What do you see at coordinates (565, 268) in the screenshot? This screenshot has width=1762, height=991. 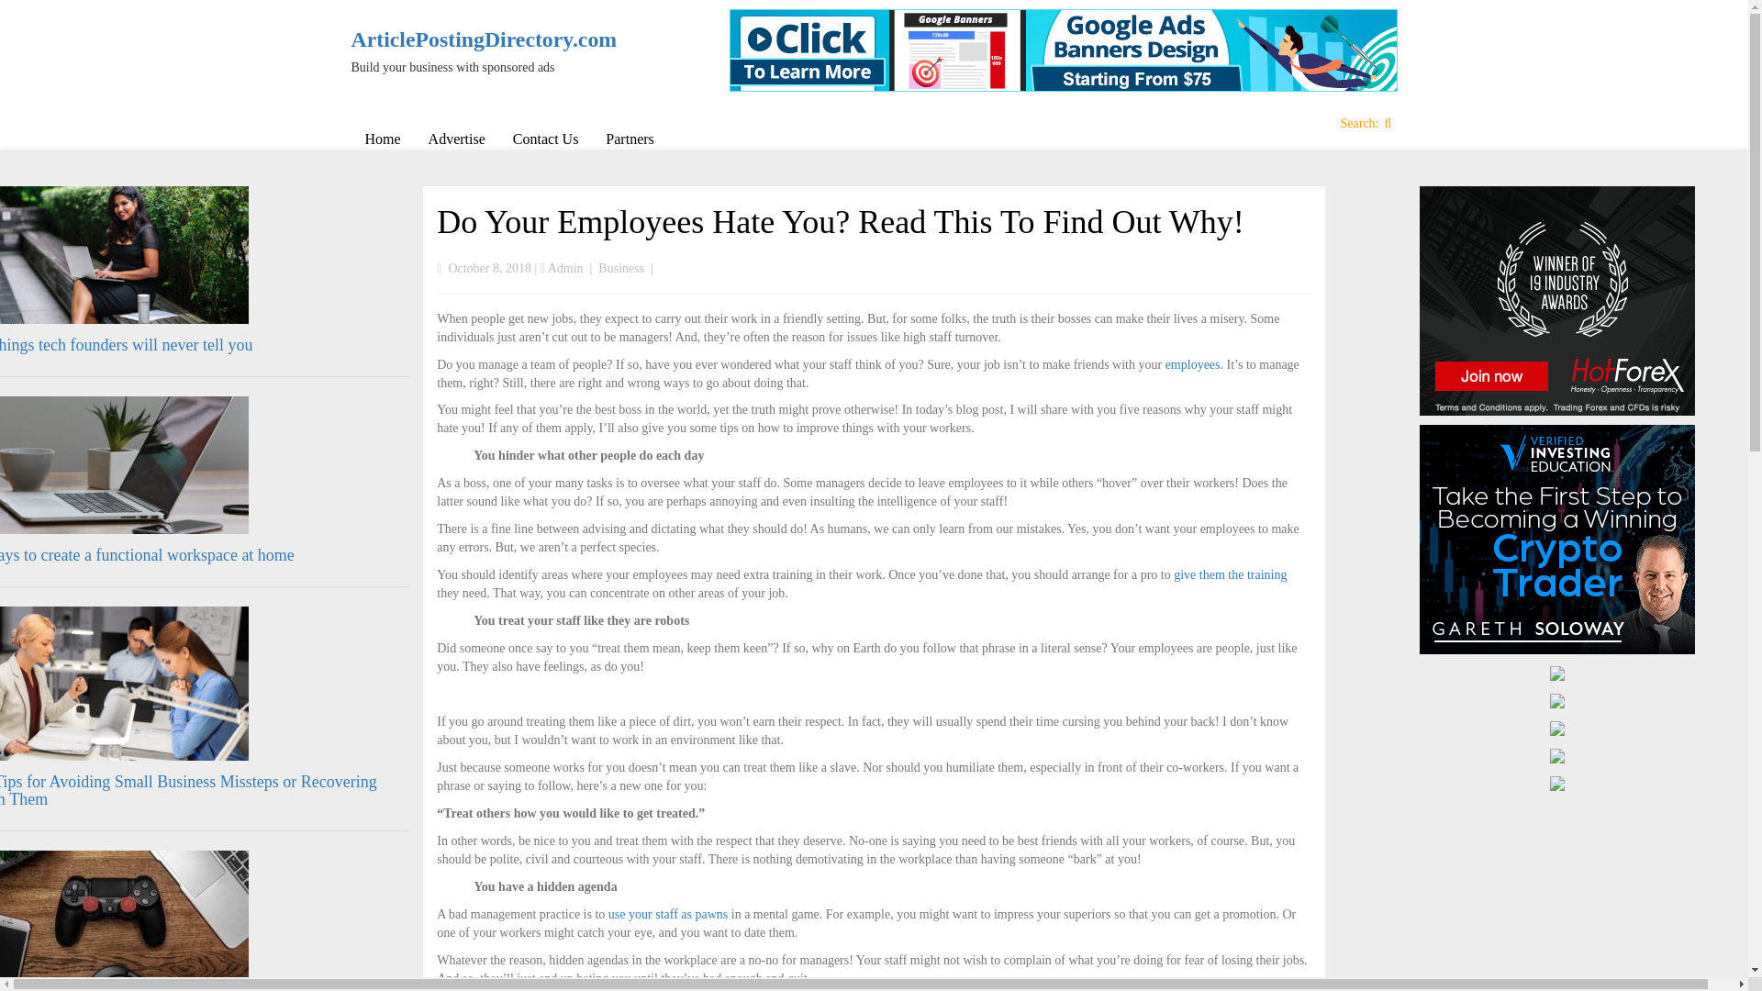 I see `Admin` at bounding box center [565, 268].